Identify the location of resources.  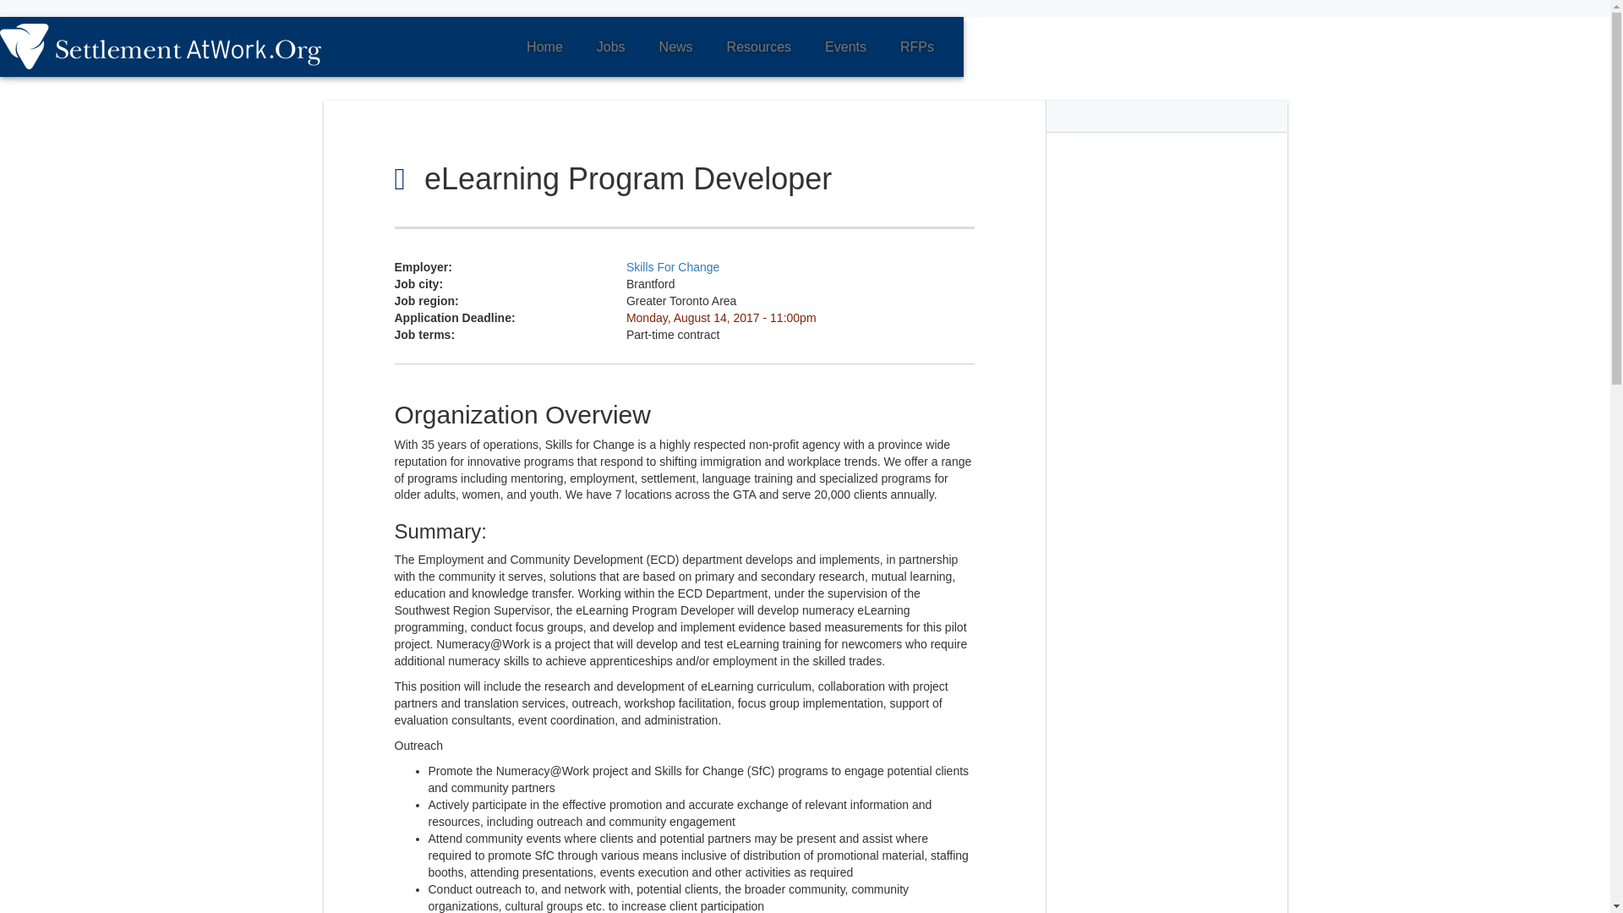
(758, 47).